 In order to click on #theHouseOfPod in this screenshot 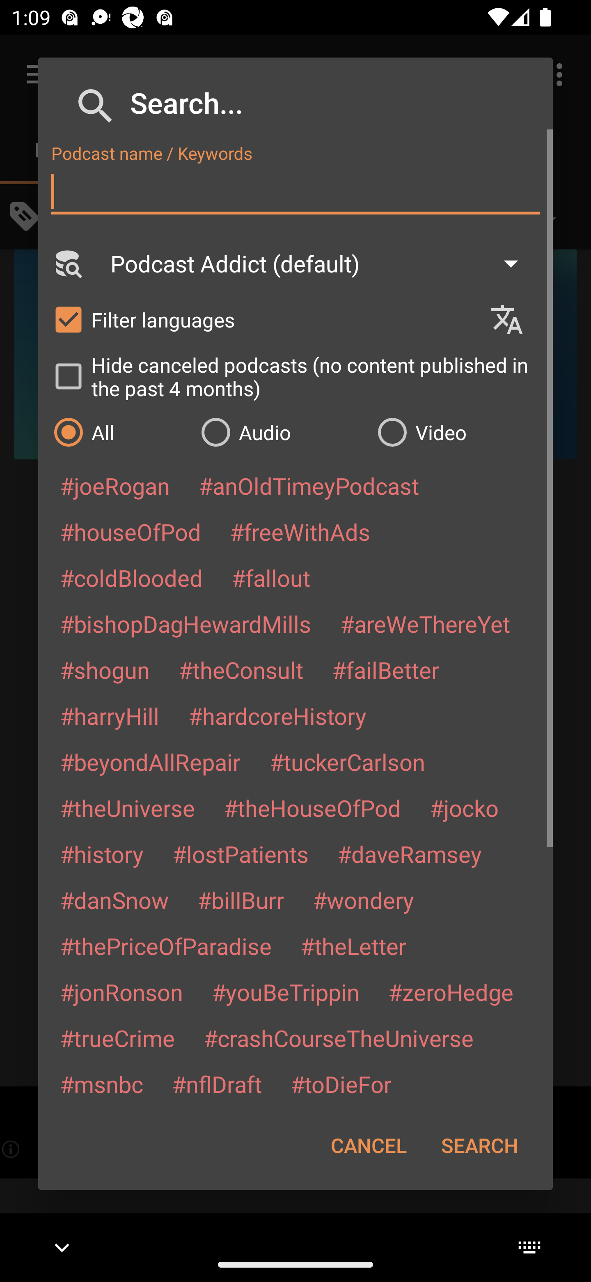, I will do `click(312, 808)`.